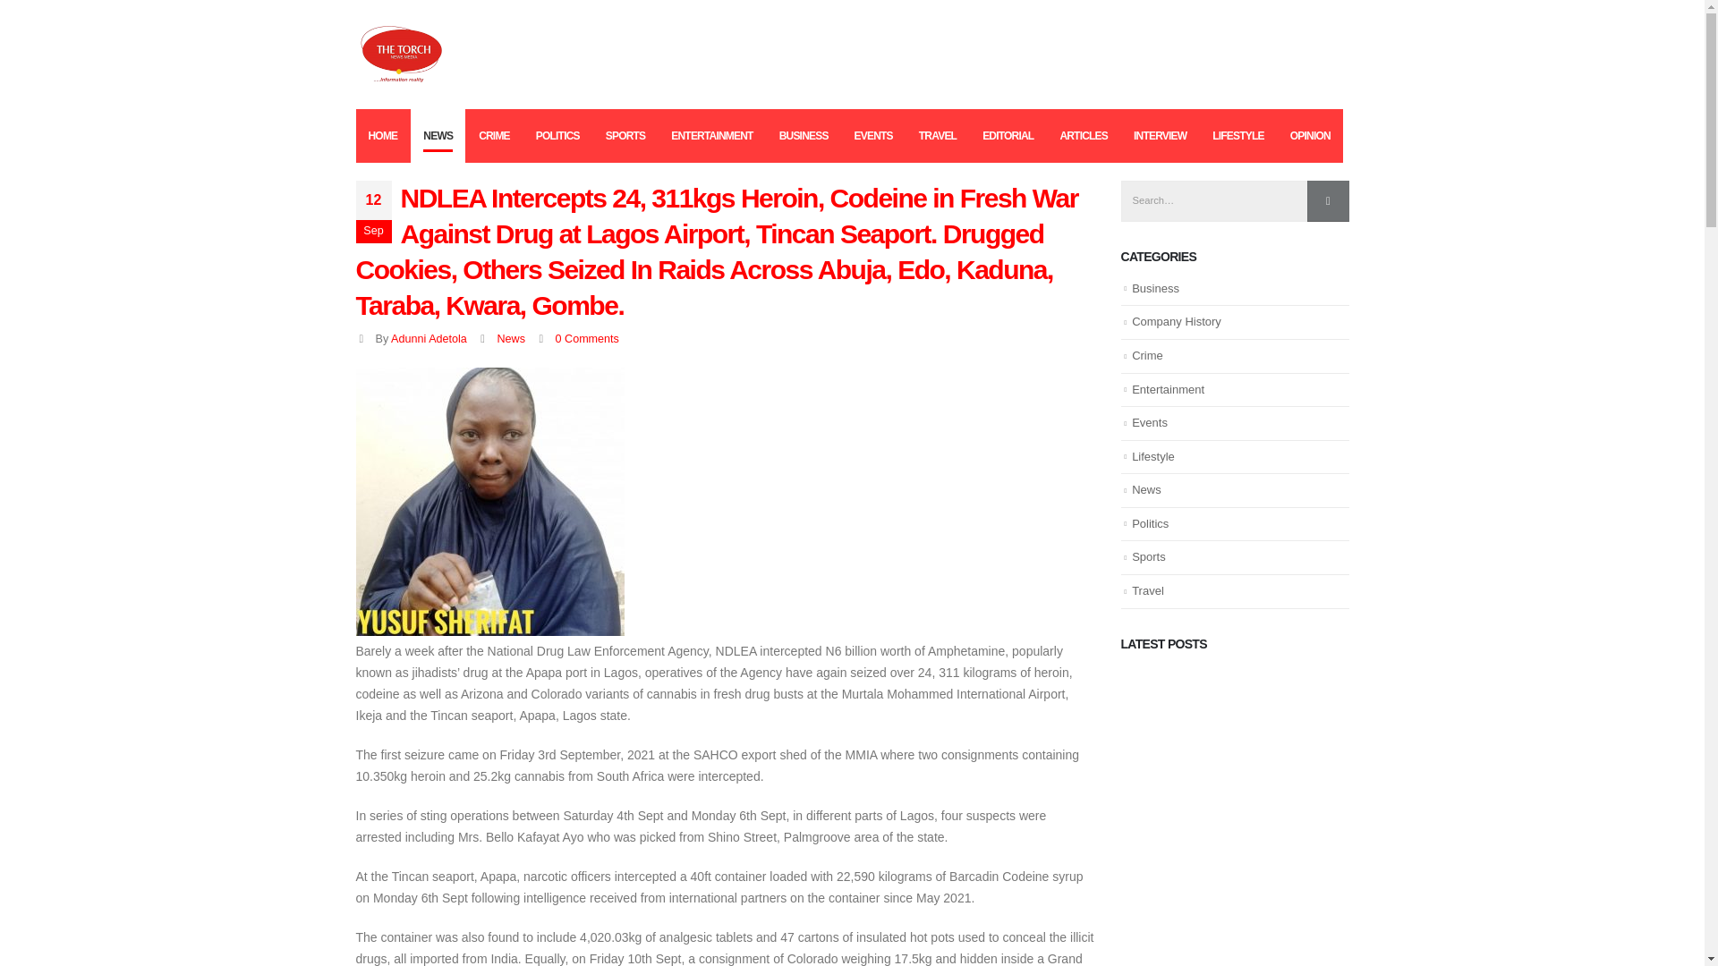 Image resolution: width=1718 pixels, height=966 pixels. What do you see at coordinates (873, 136) in the screenshot?
I see `EVENTS` at bounding box center [873, 136].